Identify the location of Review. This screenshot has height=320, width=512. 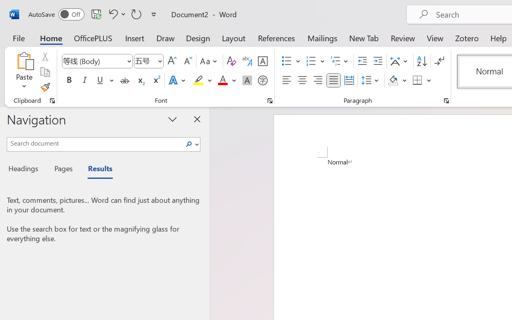
(403, 38).